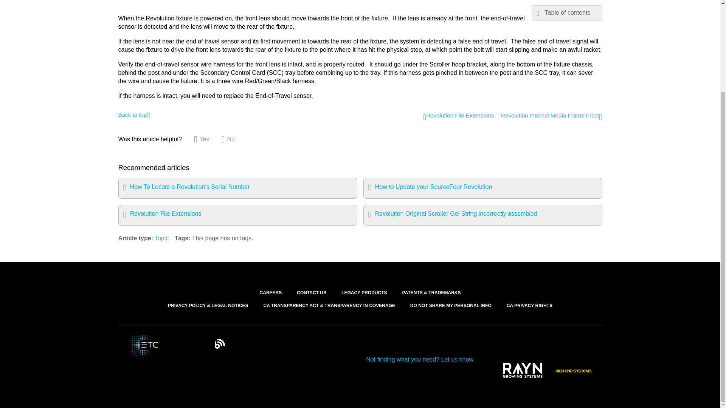  Describe the element at coordinates (133, 114) in the screenshot. I see `Back to top` at that location.